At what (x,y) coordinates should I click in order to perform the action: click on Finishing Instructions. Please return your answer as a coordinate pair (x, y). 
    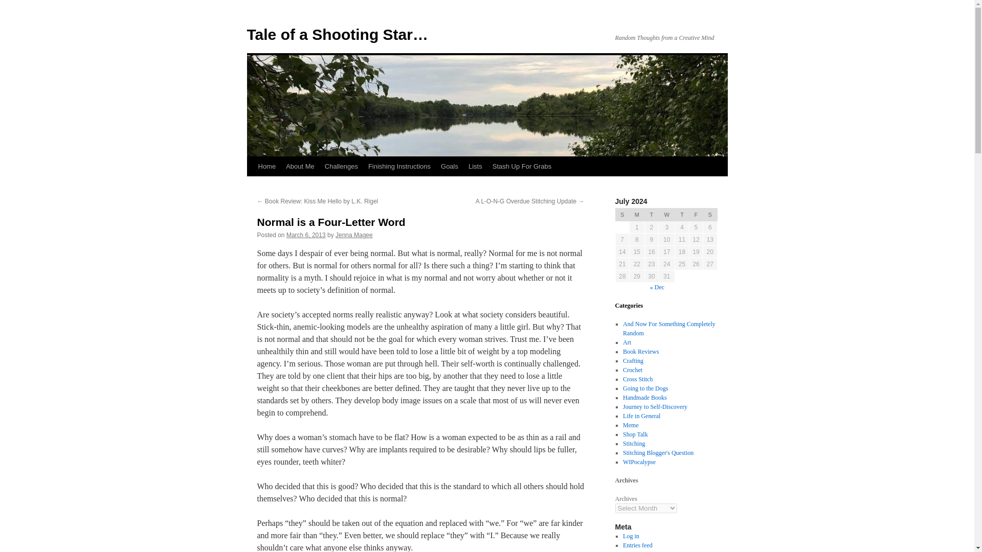
    Looking at the image, I should click on (399, 166).